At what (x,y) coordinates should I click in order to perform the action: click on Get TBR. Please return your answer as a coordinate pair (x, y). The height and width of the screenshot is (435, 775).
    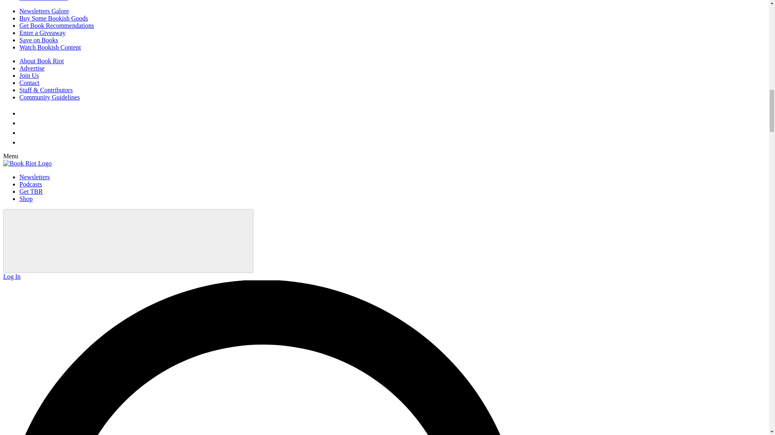
    Looking at the image, I should click on (31, 191).